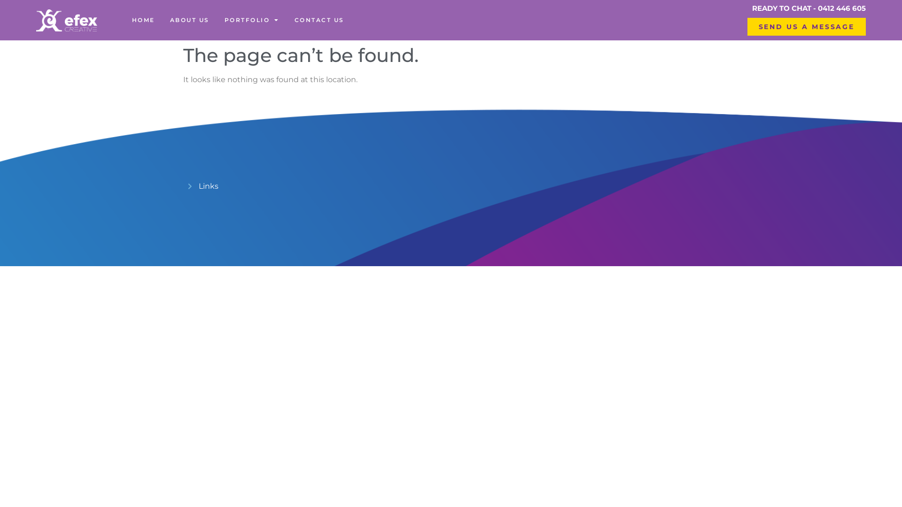  What do you see at coordinates (252, 20) in the screenshot?
I see `PORTFOLIO` at bounding box center [252, 20].